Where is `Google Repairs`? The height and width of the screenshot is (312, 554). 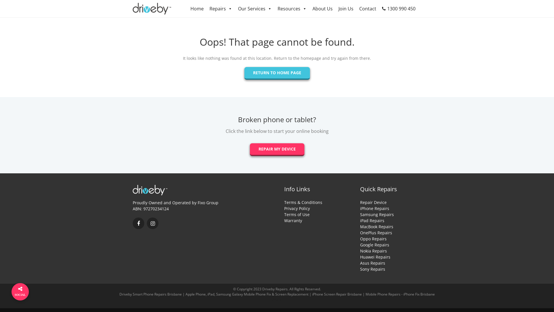
Google Repairs is located at coordinates (375, 245).